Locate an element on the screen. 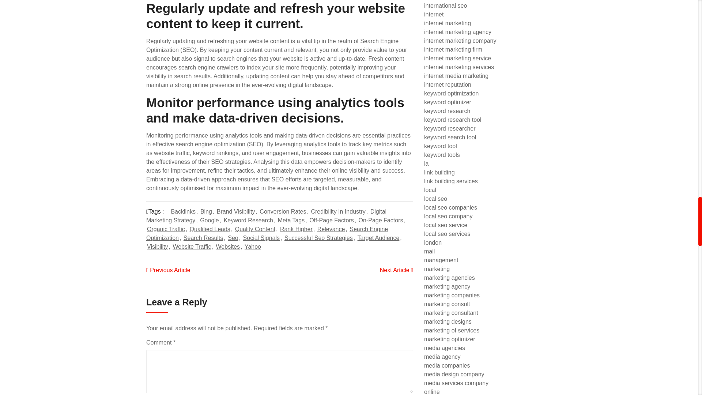  Quality Content is located at coordinates (255, 229).